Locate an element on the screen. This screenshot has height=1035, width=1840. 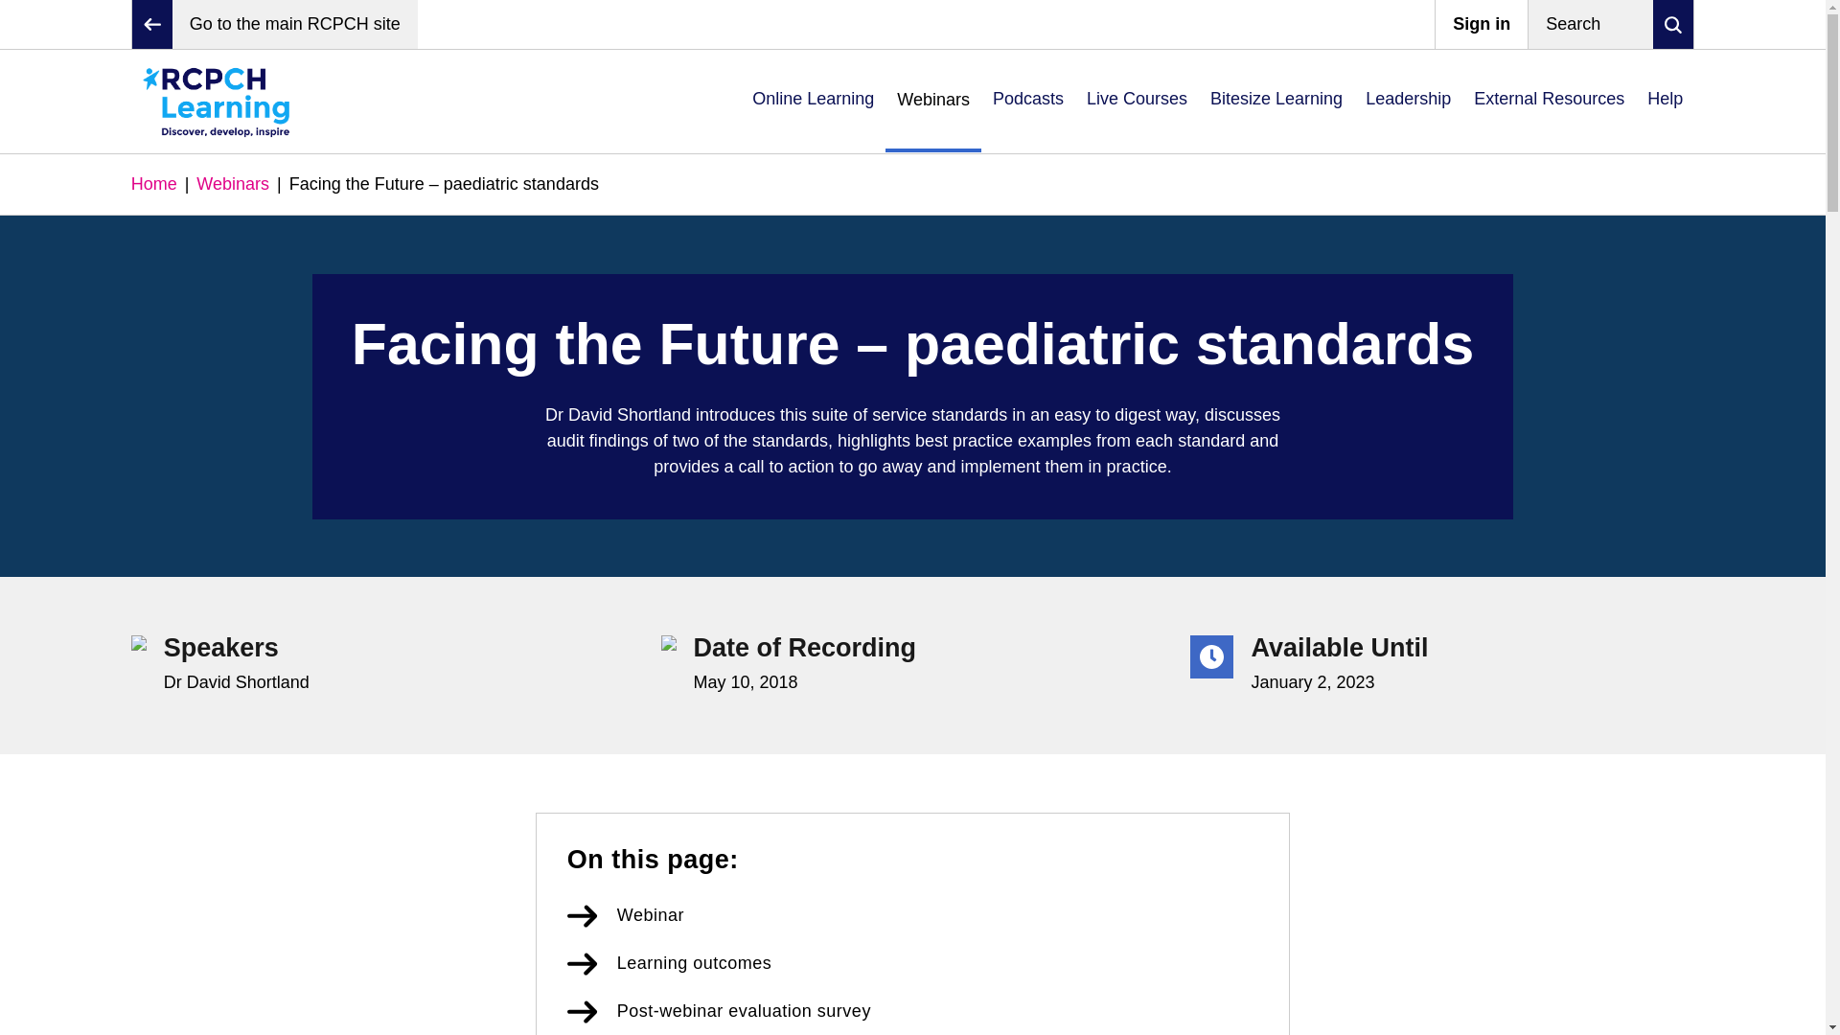
Bitesize Learning is located at coordinates (1276, 101).